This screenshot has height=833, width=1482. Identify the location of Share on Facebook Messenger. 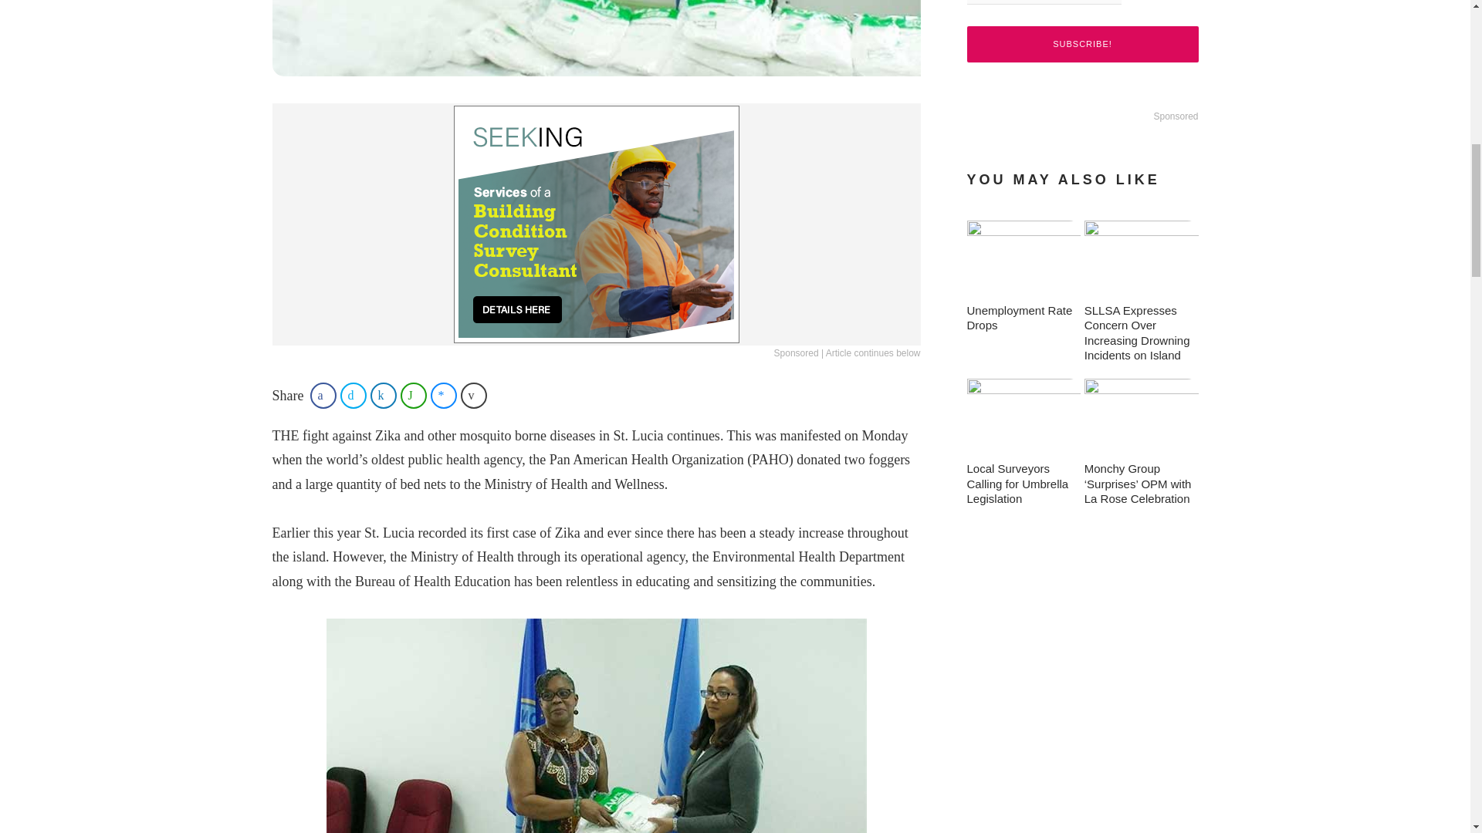
(443, 395).